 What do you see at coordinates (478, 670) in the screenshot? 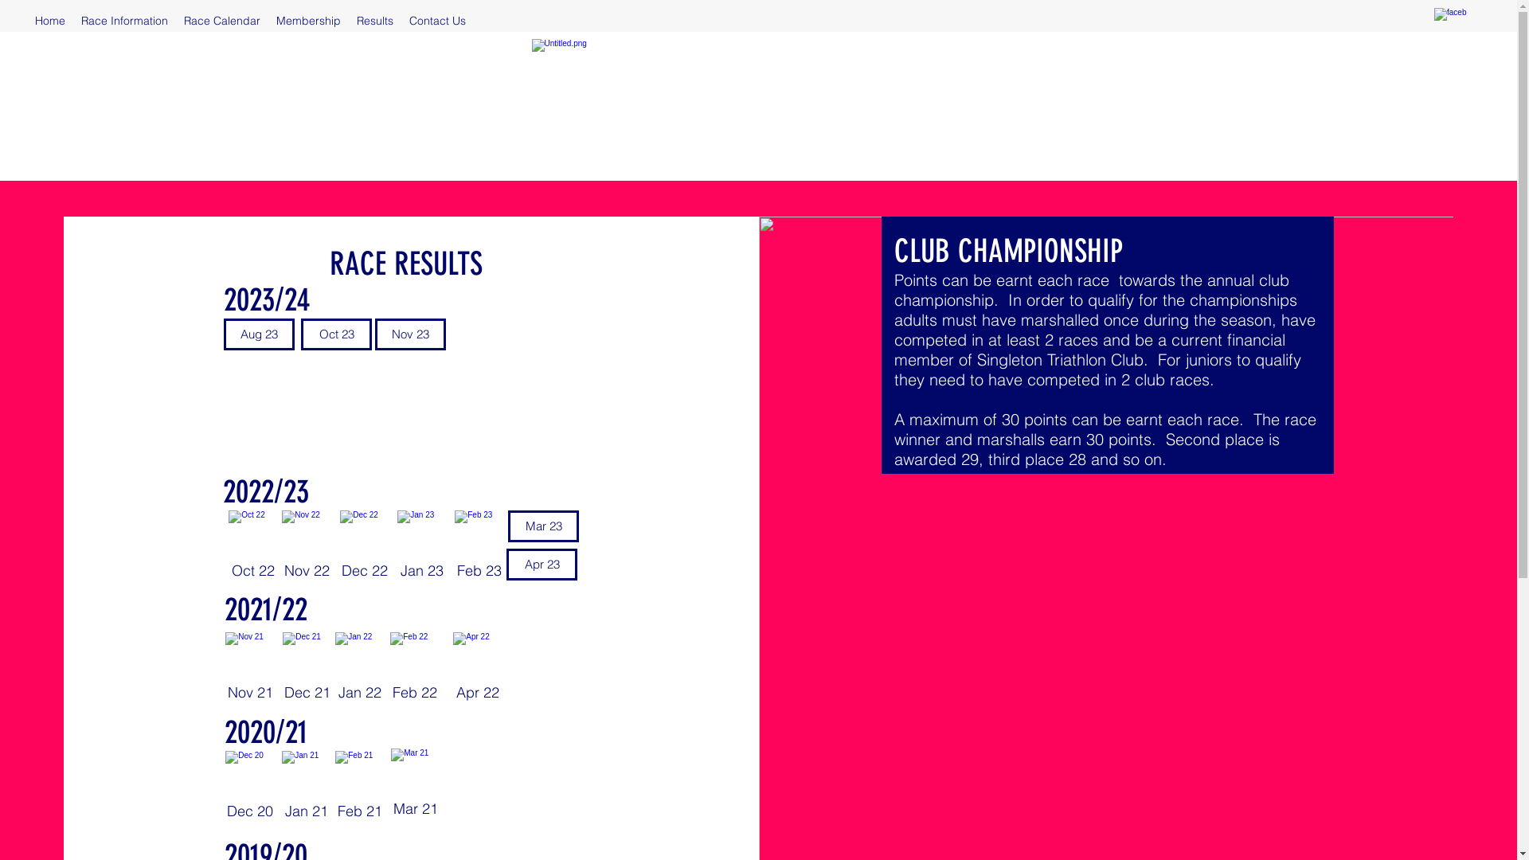
I see `Apr 22` at bounding box center [478, 670].